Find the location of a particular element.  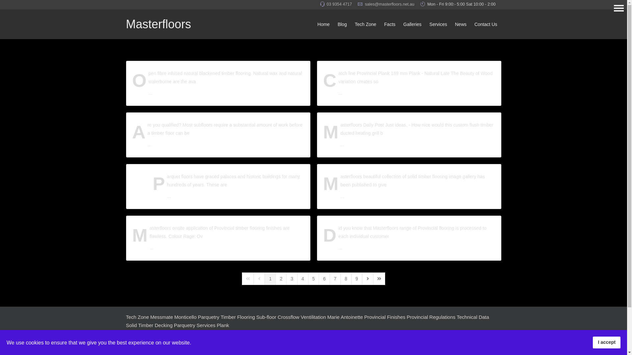

Parquetry is located at coordinates (184, 325).